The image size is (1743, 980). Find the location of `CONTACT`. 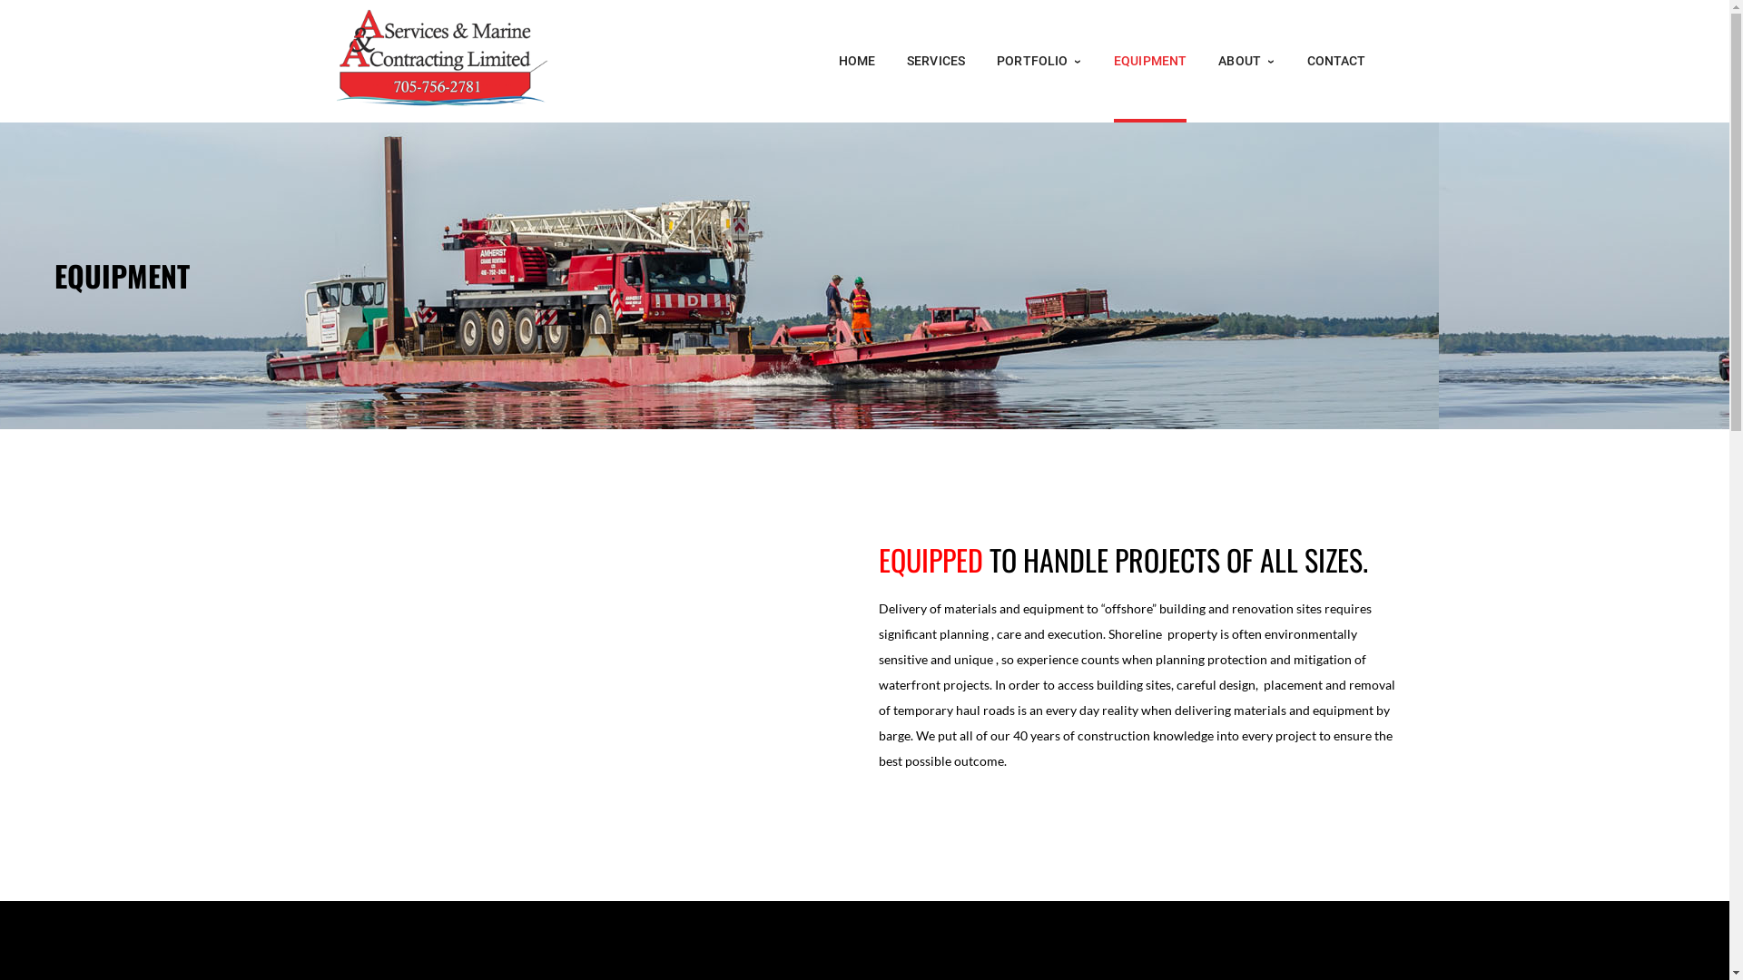

CONTACT is located at coordinates (1336, 62).